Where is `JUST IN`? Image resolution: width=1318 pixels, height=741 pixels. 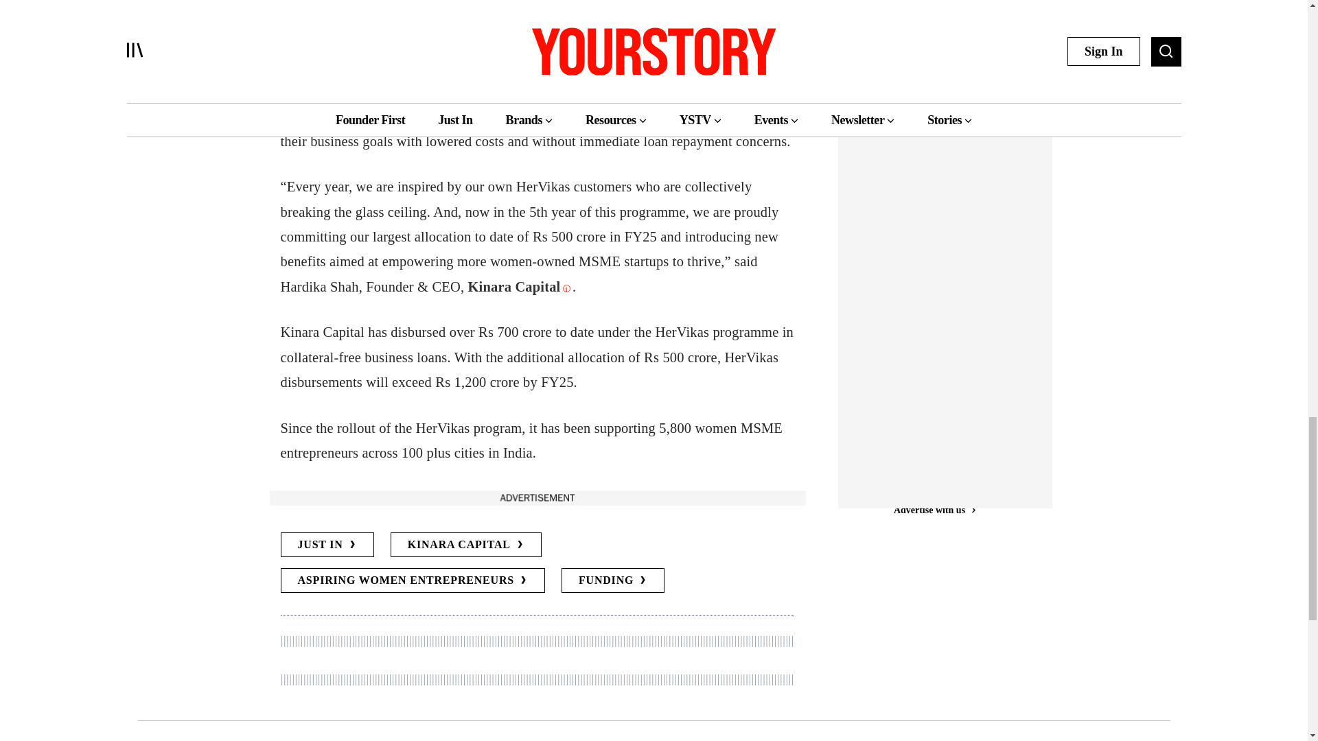 JUST IN is located at coordinates (326, 545).